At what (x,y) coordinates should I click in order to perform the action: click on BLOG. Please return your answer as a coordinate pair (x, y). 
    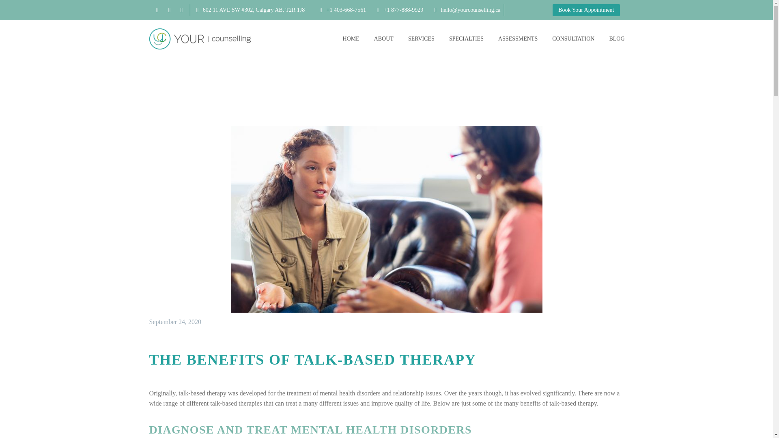
    Looking at the image, I should click on (617, 39).